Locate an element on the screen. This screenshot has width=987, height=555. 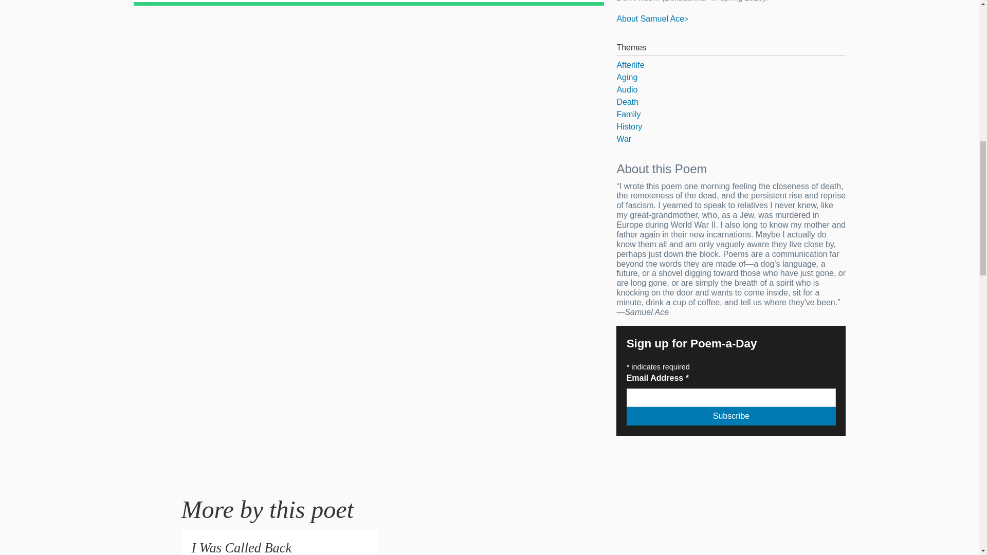
Death is located at coordinates (731, 102).